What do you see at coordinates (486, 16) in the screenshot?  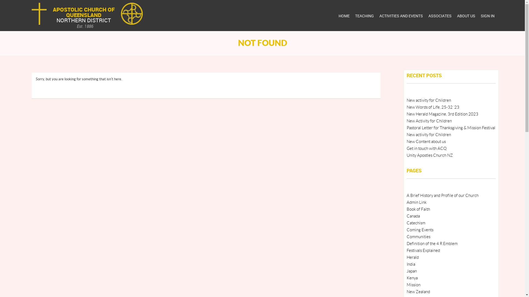 I see `SIGN IN` at bounding box center [486, 16].